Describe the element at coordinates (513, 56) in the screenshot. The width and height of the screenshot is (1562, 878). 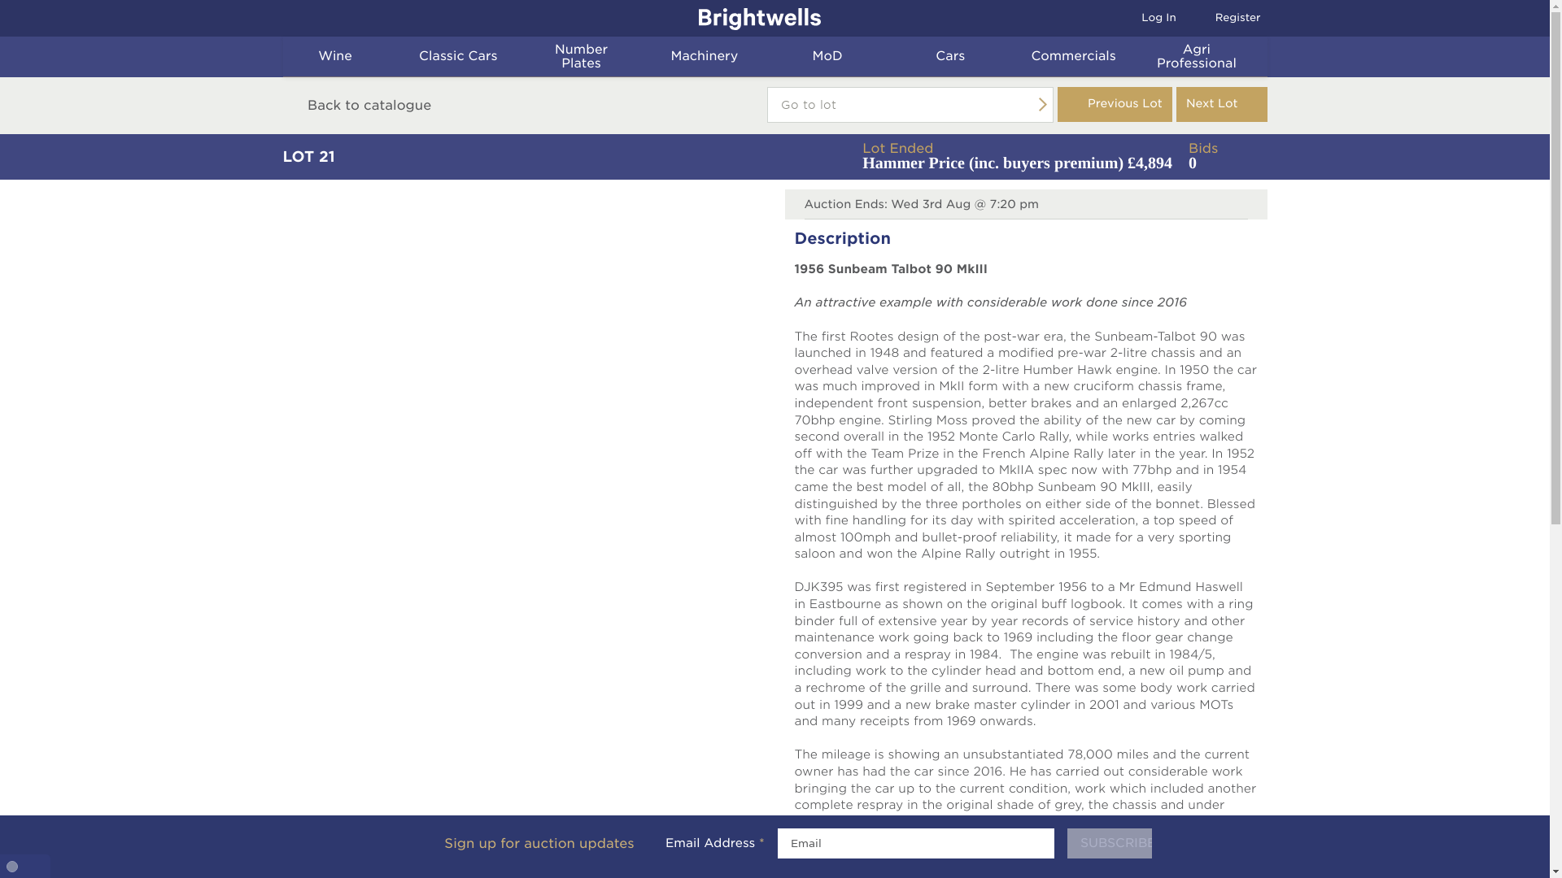
I see `login icon` at that location.